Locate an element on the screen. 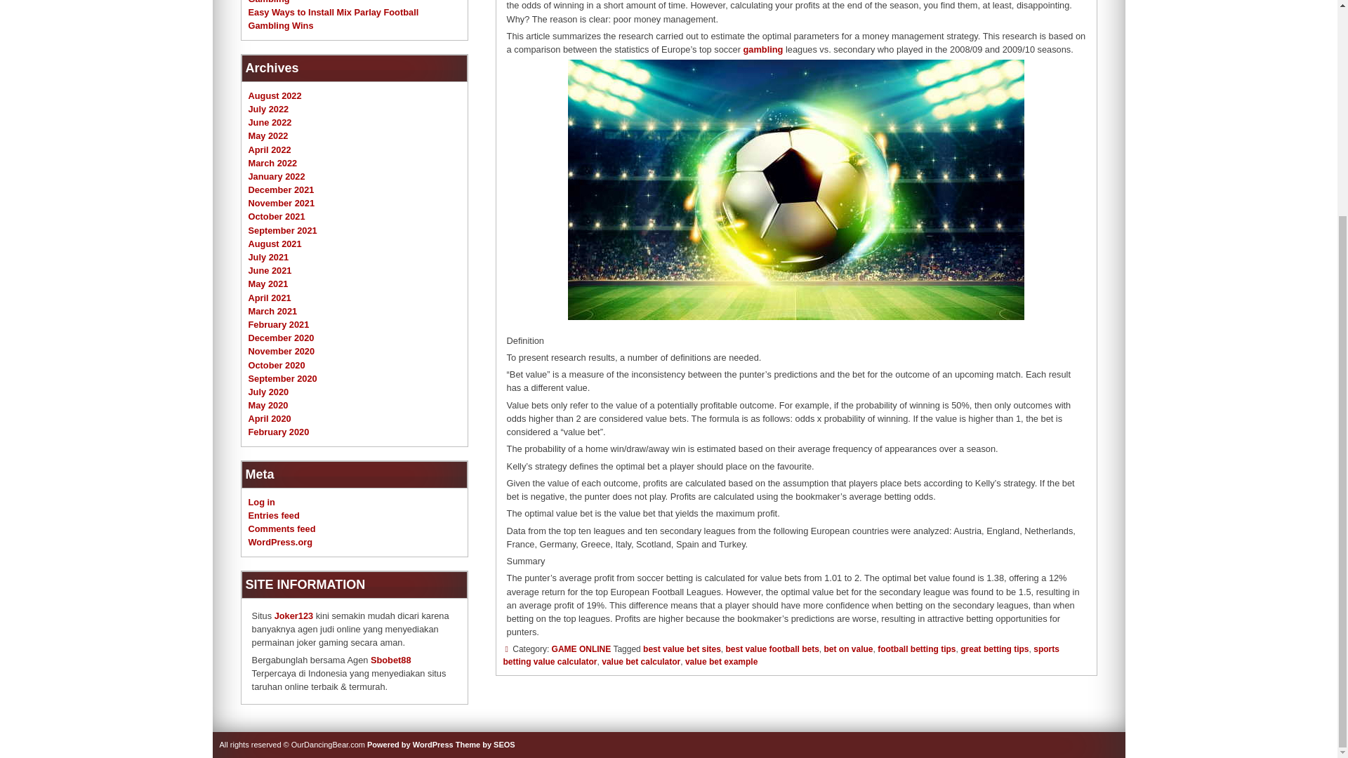  April 2022 is located at coordinates (270, 149).